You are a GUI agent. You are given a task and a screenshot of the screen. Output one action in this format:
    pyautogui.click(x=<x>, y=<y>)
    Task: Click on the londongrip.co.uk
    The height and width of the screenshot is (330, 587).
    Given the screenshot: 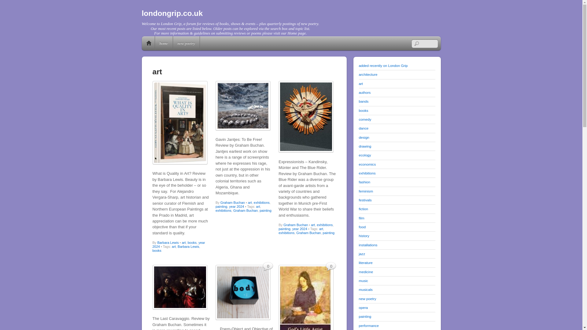 What is the action you would take?
    pyautogui.click(x=172, y=13)
    